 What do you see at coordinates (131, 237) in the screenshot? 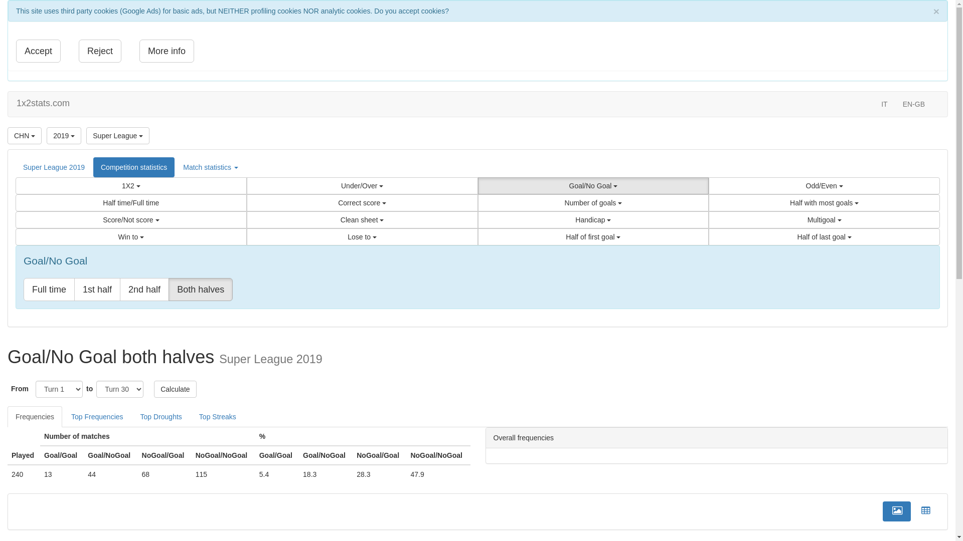
I see `Win to` at bounding box center [131, 237].